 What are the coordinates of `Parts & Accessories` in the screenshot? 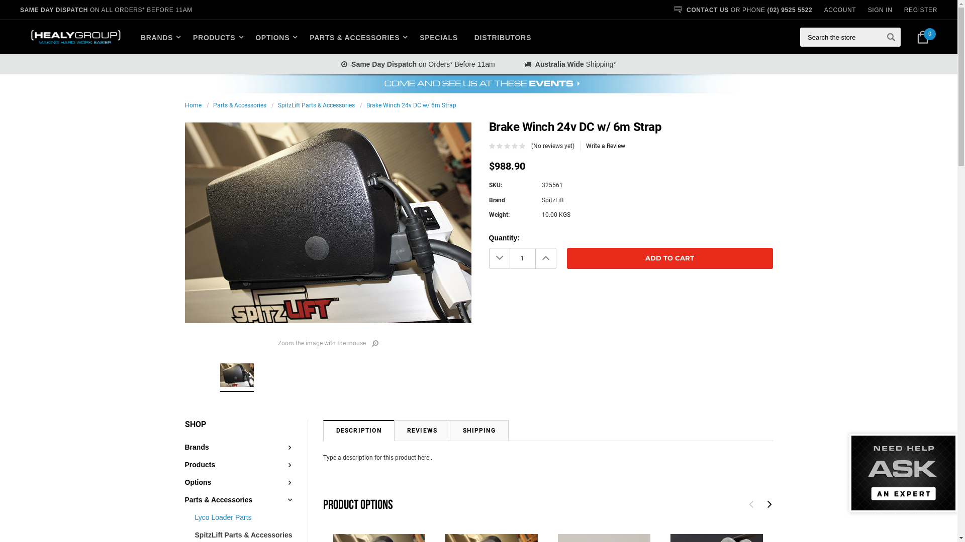 It's located at (240, 105).